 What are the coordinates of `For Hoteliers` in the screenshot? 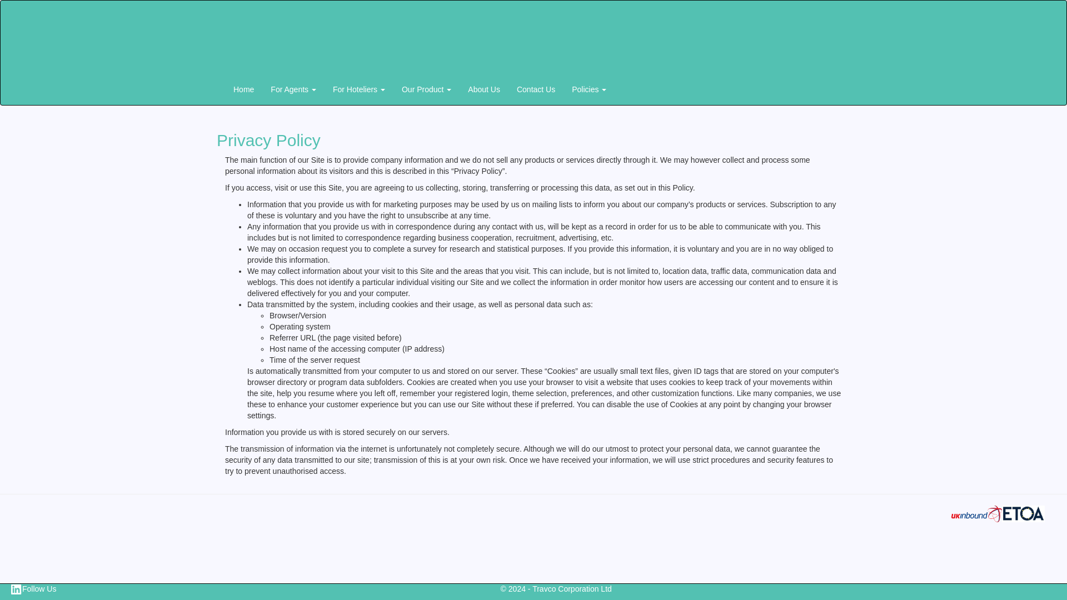 It's located at (359, 89).